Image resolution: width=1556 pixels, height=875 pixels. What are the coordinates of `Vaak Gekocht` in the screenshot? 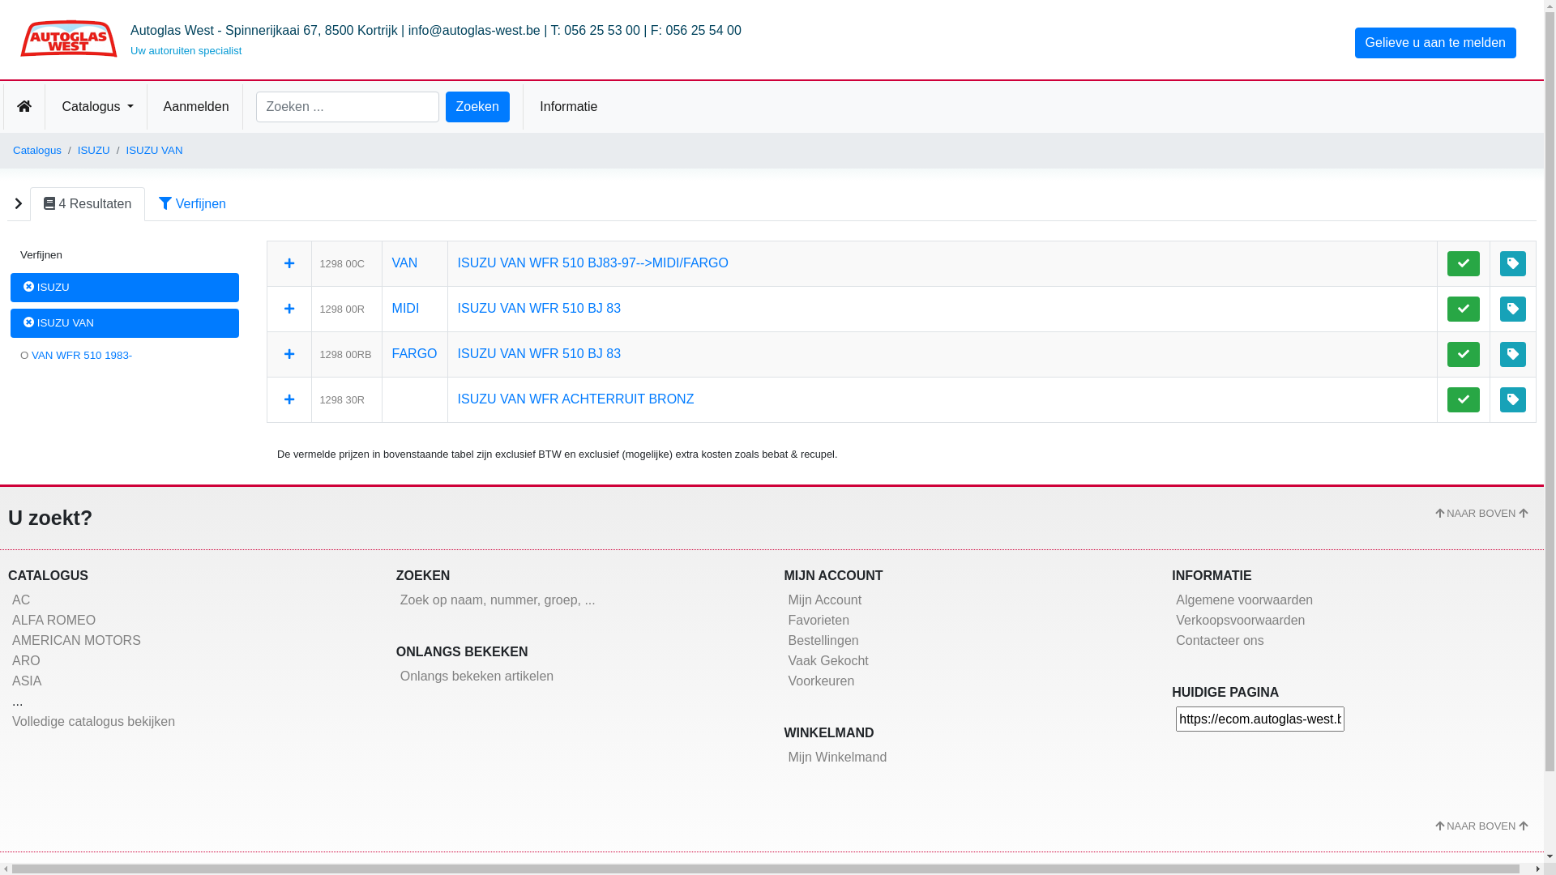 It's located at (828, 661).